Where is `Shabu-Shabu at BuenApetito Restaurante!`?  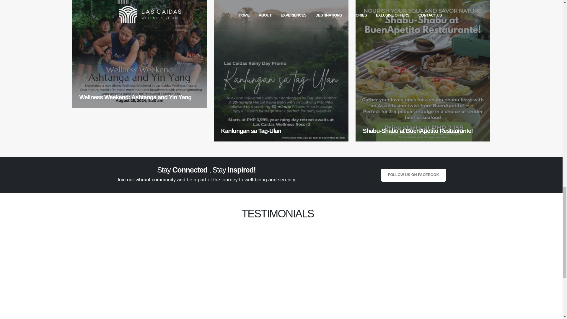
Shabu-Shabu at BuenApetito Restaurante! is located at coordinates (423, 71).